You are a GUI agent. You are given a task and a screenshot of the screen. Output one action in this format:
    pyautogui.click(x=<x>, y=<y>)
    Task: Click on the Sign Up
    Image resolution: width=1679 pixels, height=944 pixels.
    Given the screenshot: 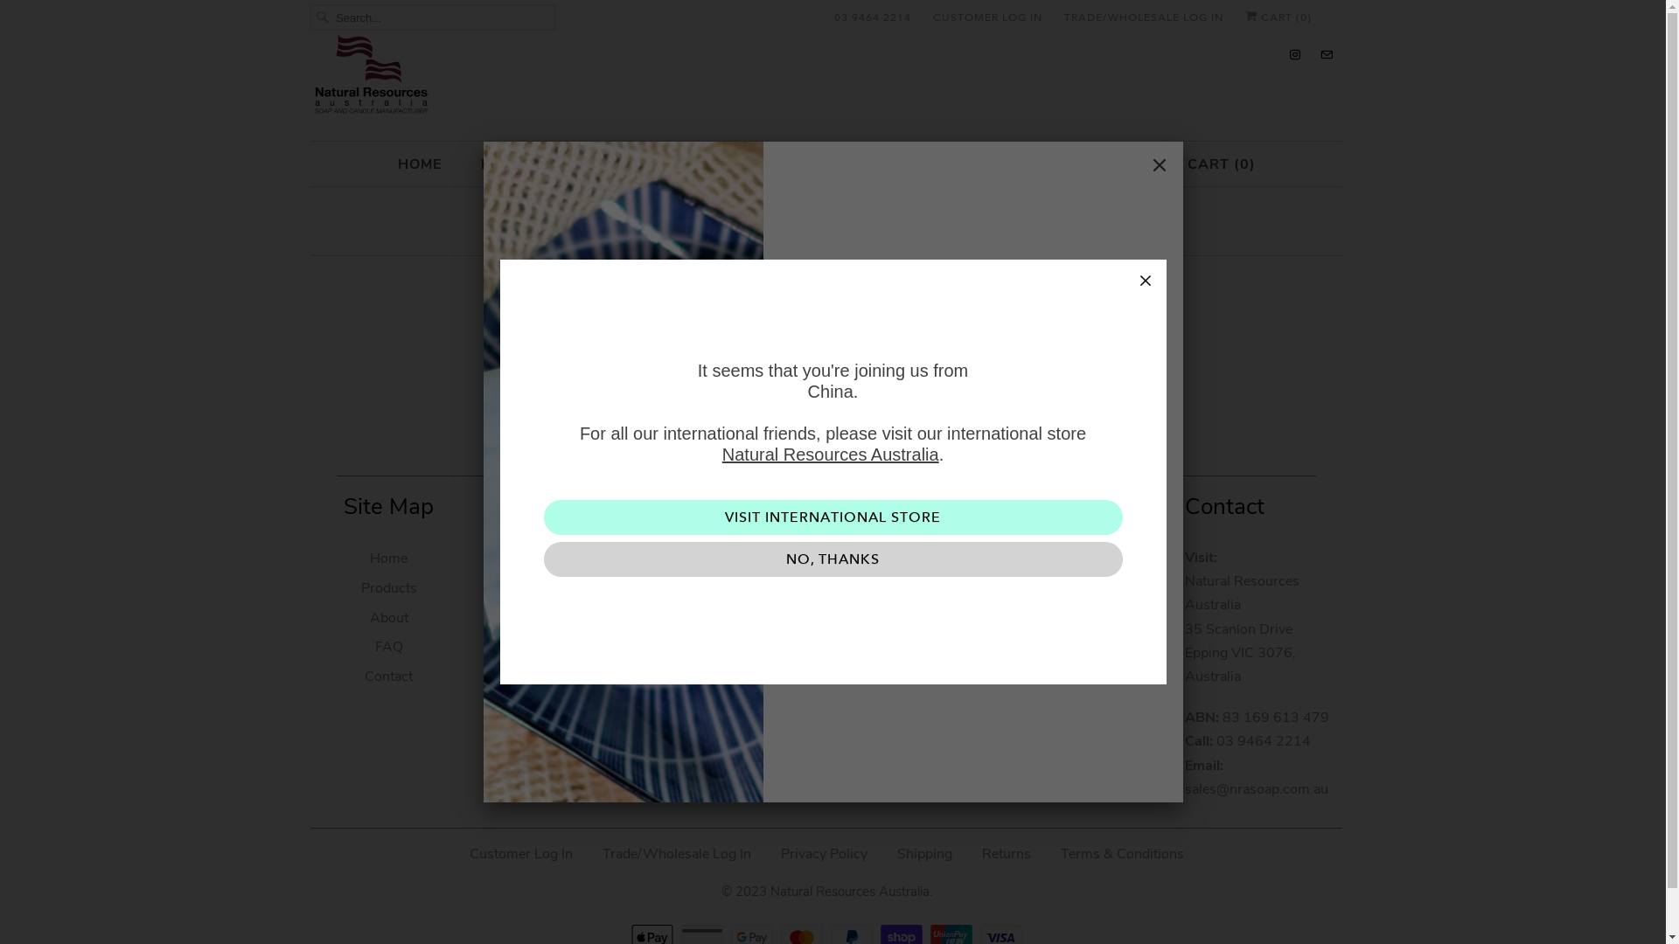 What is the action you would take?
    pyautogui.click(x=972, y=656)
    